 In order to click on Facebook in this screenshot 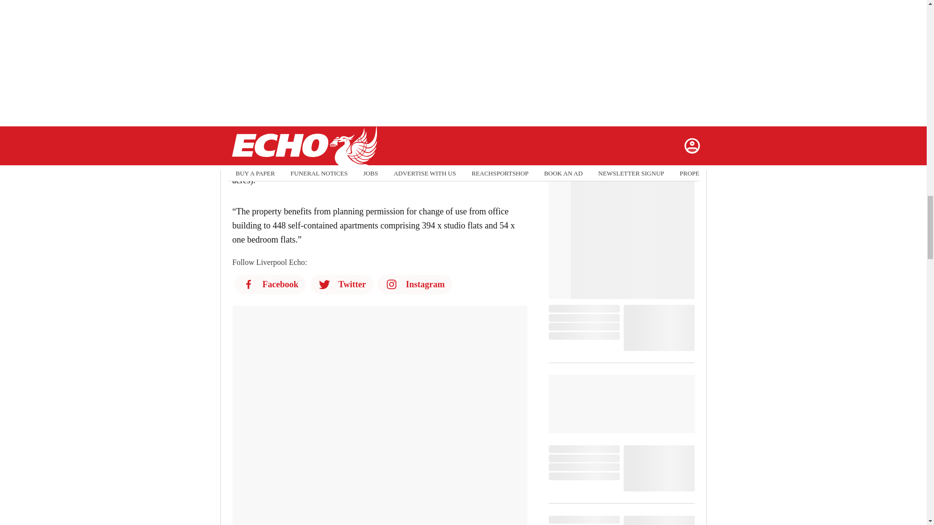, I will do `click(270, 284)`.